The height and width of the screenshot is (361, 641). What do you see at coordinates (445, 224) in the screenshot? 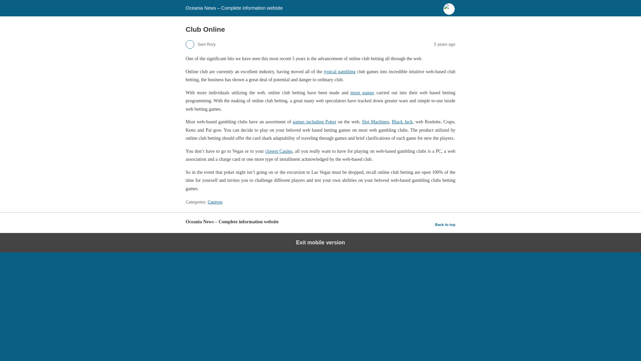
I see `Back to top` at bounding box center [445, 224].